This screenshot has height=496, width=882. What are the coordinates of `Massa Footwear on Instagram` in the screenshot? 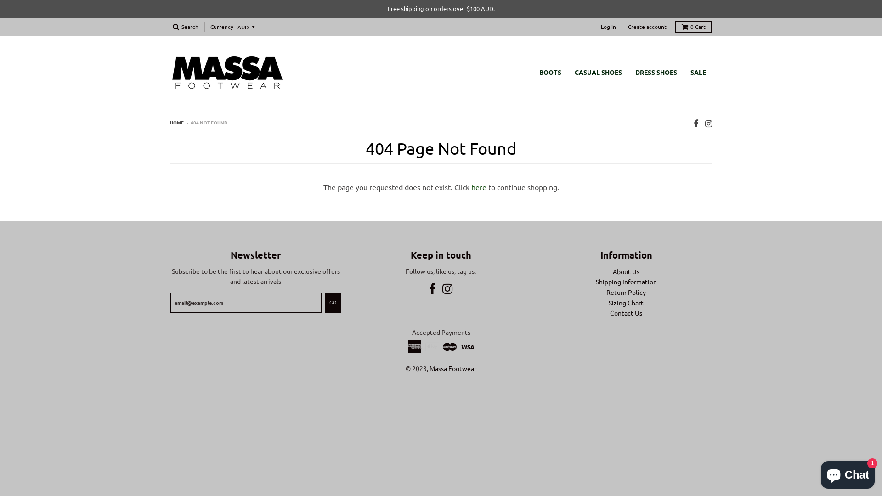 It's located at (447, 289).